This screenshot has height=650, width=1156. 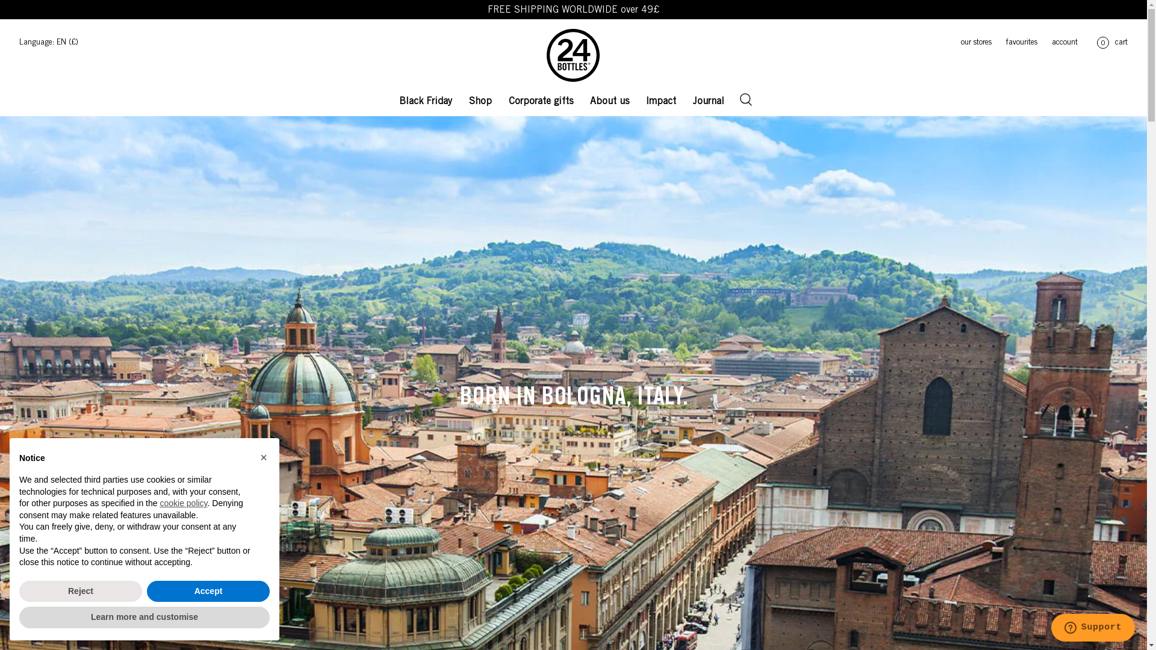 What do you see at coordinates (541, 99) in the screenshot?
I see `Corporate gifts` at bounding box center [541, 99].